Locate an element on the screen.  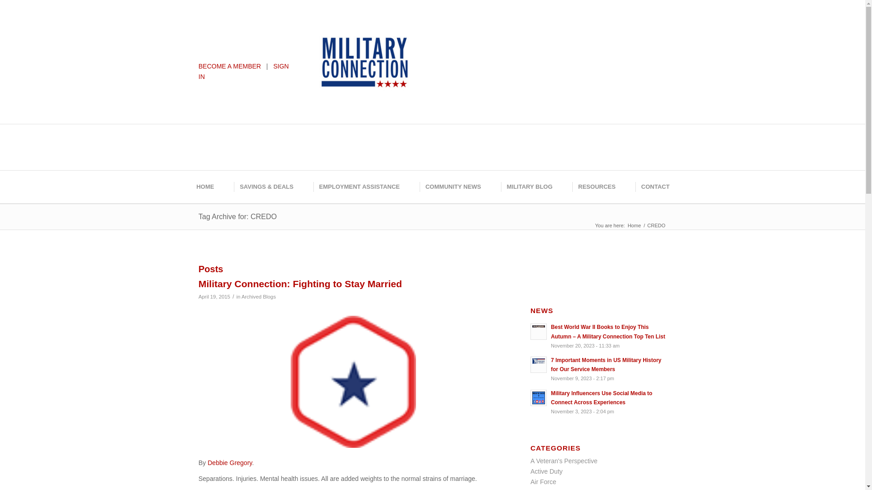
A Veteran's Perspective is located at coordinates (564, 461).